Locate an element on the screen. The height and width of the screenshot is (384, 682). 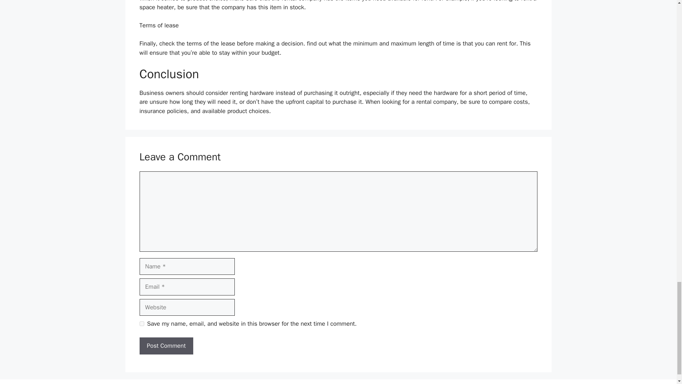
Post Comment is located at coordinates (166, 346).